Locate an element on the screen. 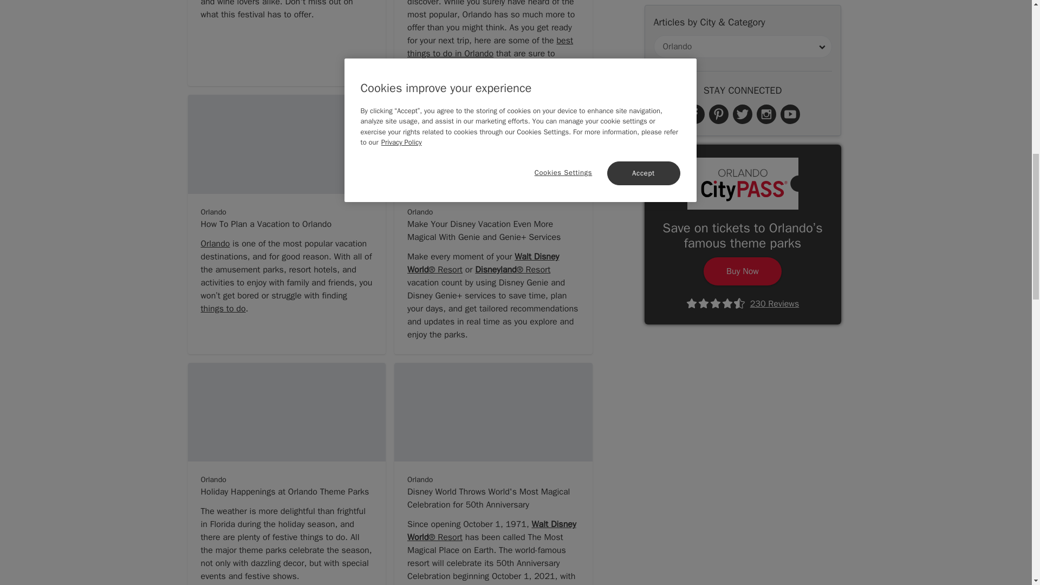  Orlando CityPASS Reviews is located at coordinates (742, 43).